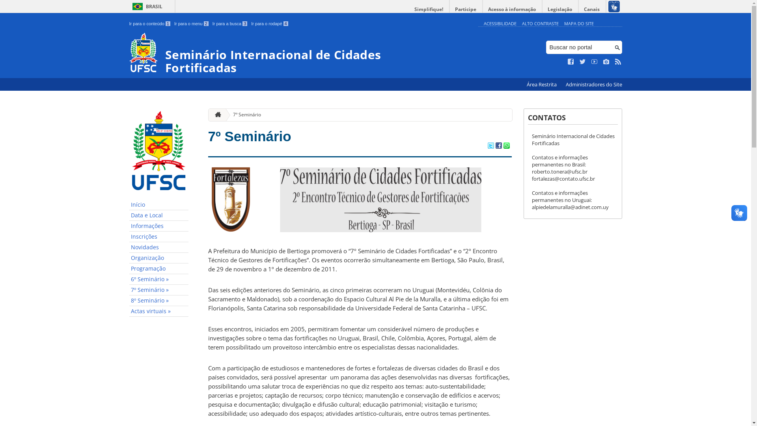 The width and height of the screenshot is (757, 426). Describe the element at coordinates (594, 84) in the screenshot. I see `Administradores do Site` at that location.